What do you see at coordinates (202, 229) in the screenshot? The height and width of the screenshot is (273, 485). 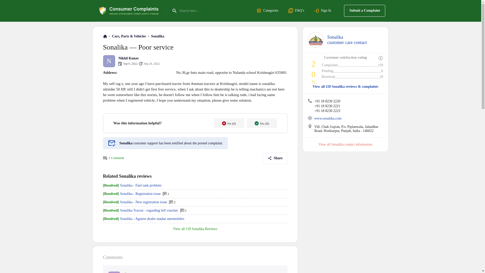 I see `118 Sonalika Reviews` at bounding box center [202, 229].